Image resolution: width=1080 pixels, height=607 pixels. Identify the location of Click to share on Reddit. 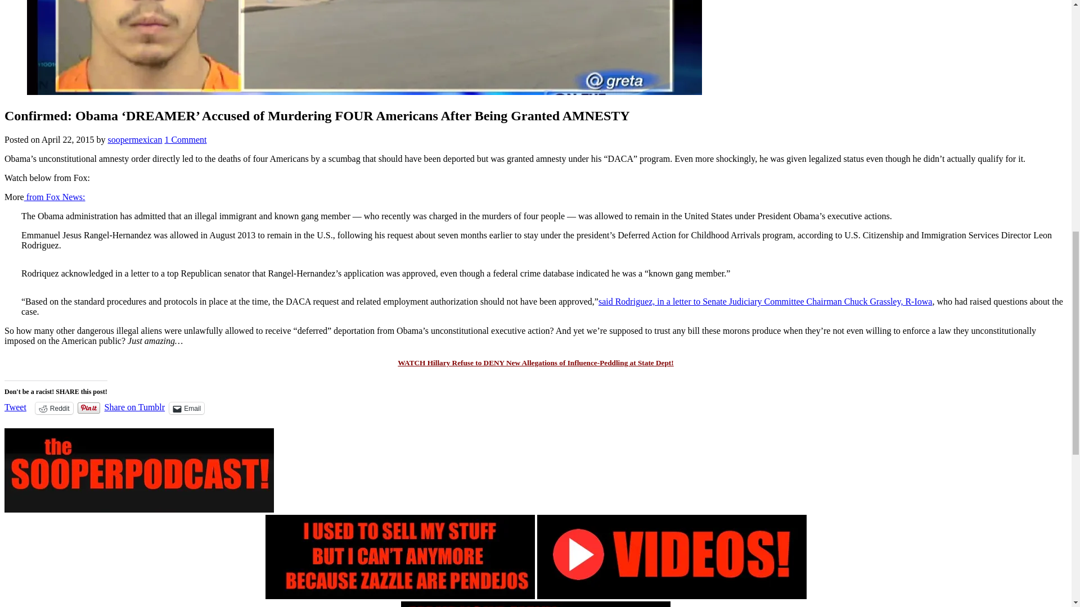
(54, 408).